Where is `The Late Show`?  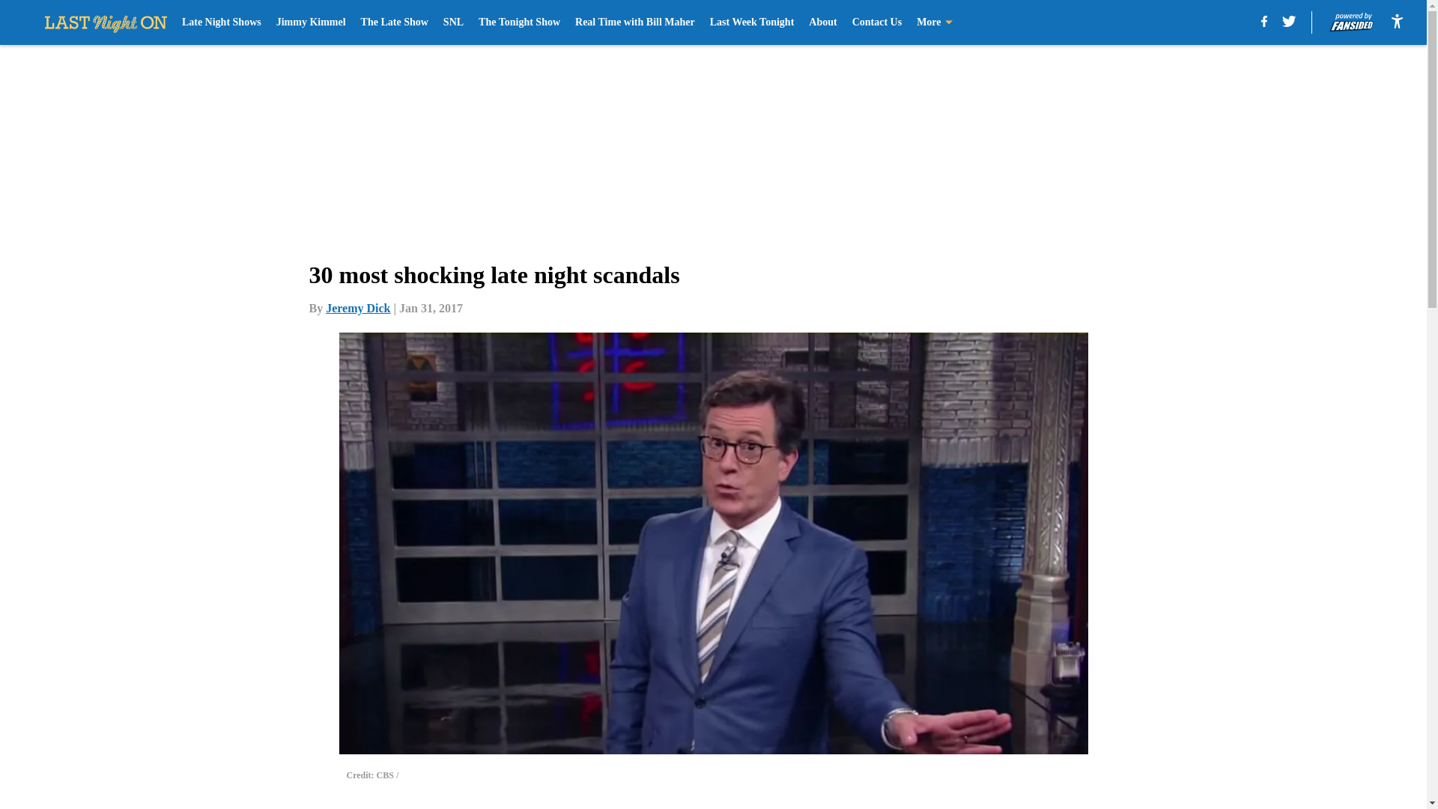
The Late Show is located at coordinates (394, 22).